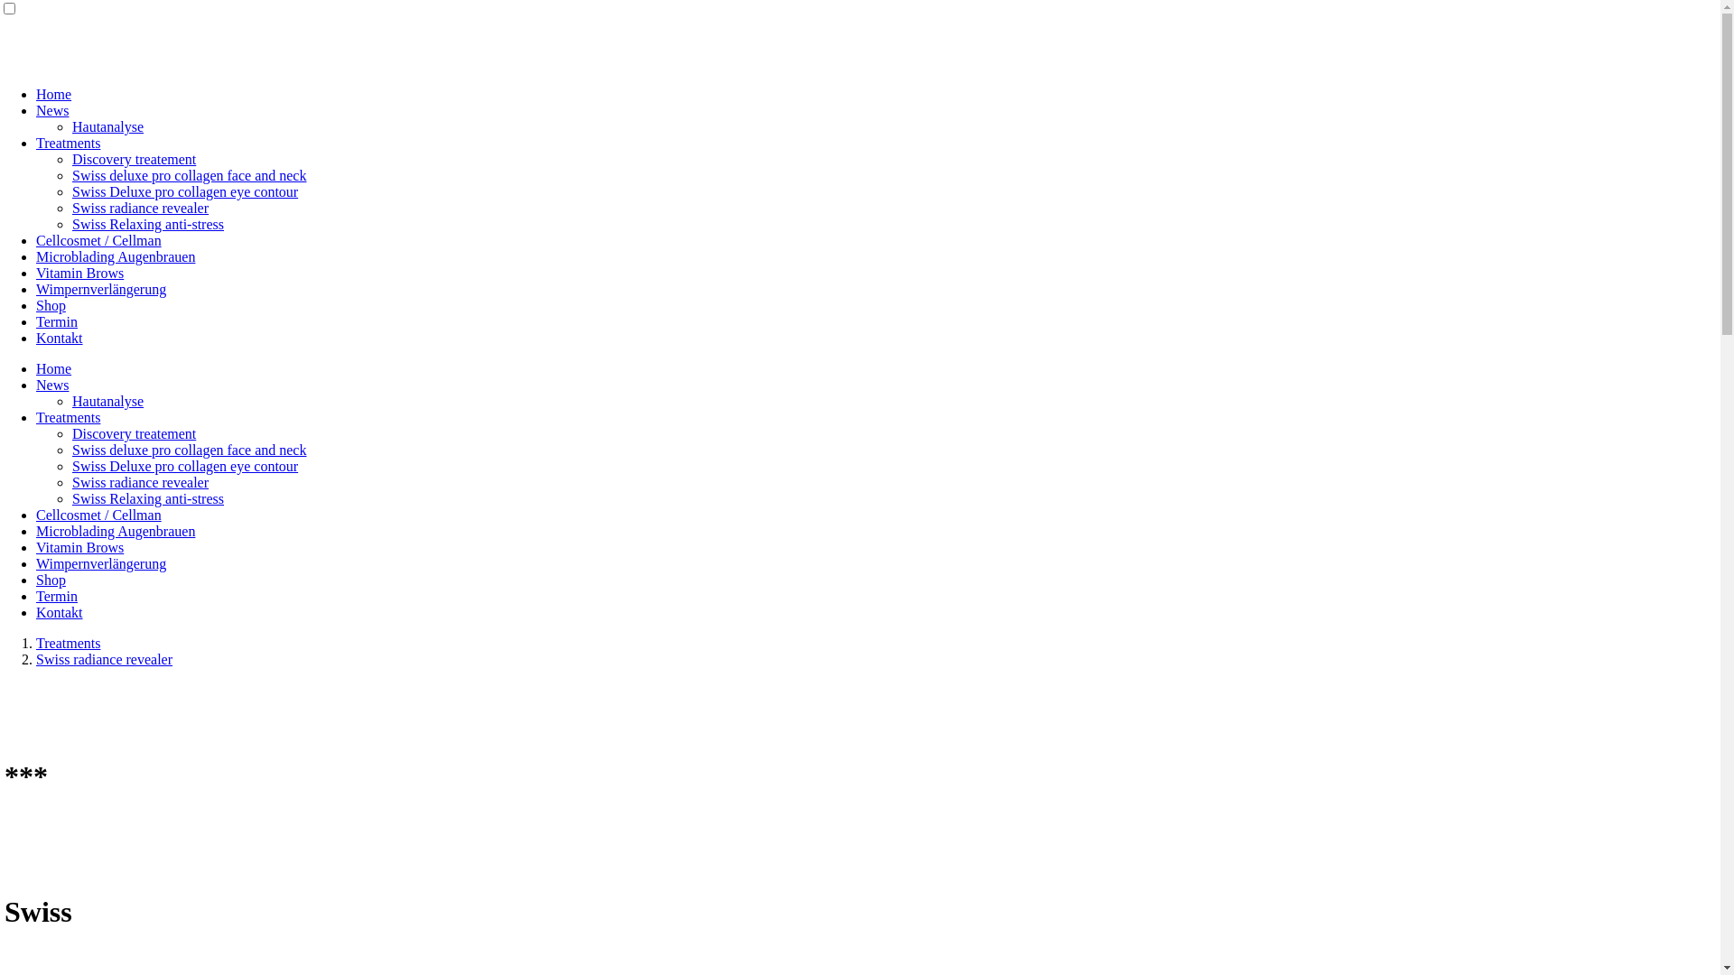  What do you see at coordinates (52, 385) in the screenshot?
I see `News` at bounding box center [52, 385].